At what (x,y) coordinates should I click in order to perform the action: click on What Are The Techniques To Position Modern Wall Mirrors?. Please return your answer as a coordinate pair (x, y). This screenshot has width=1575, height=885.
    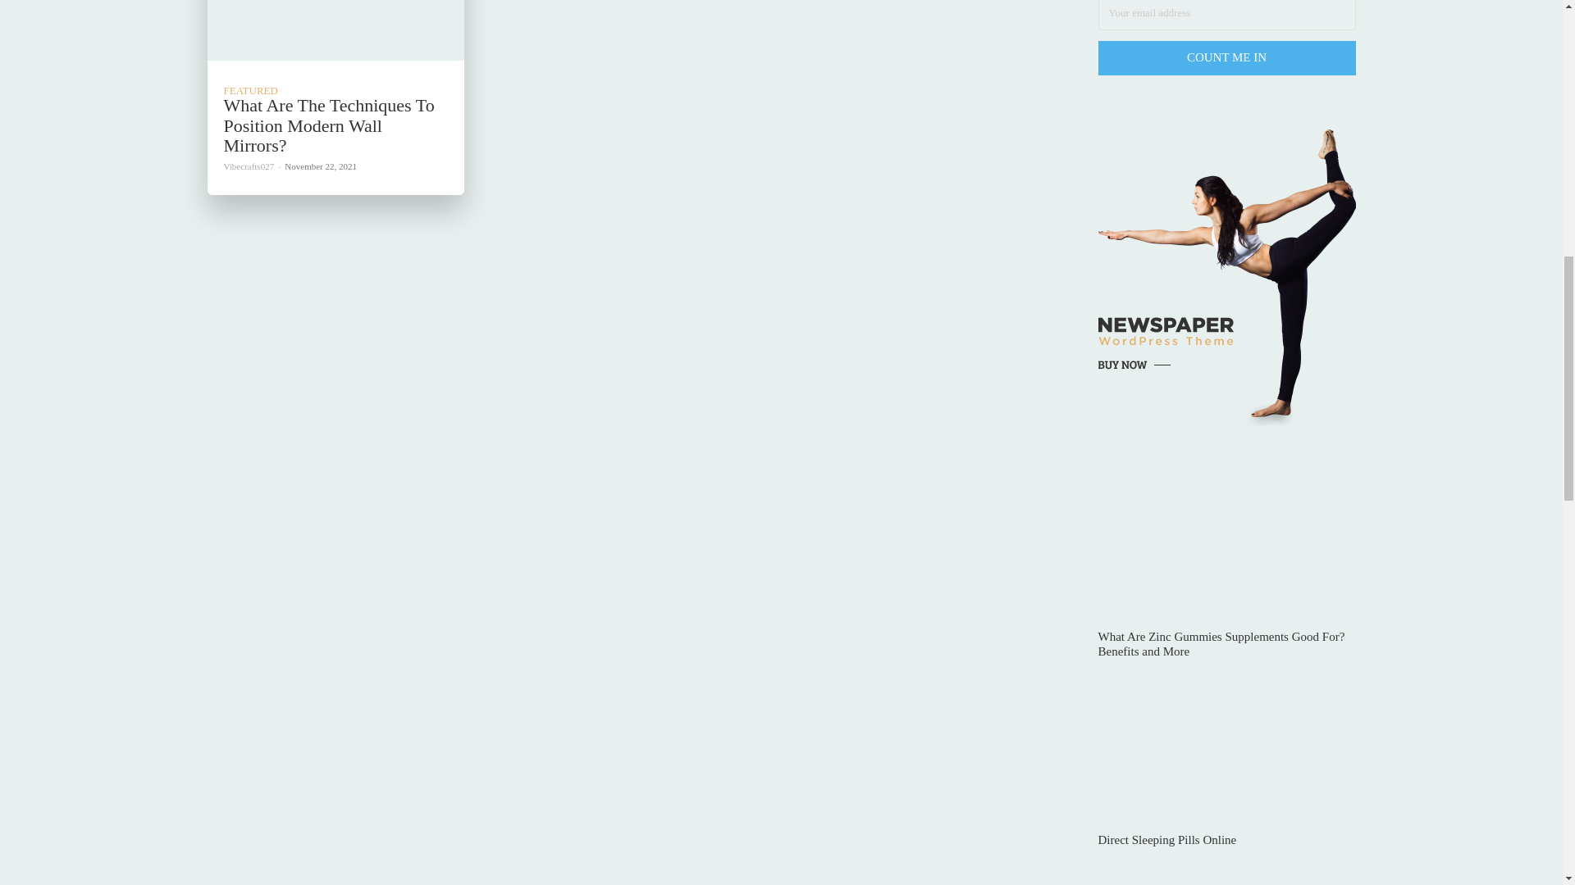
    Looking at the image, I should click on (335, 30).